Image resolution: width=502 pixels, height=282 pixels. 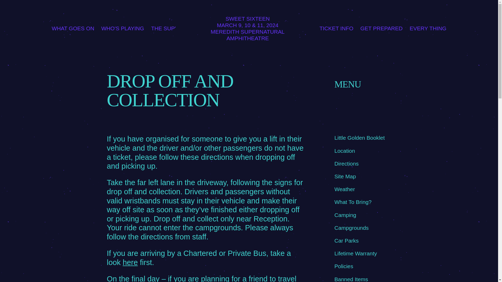 What do you see at coordinates (163, 28) in the screenshot?
I see `THE SUP'` at bounding box center [163, 28].